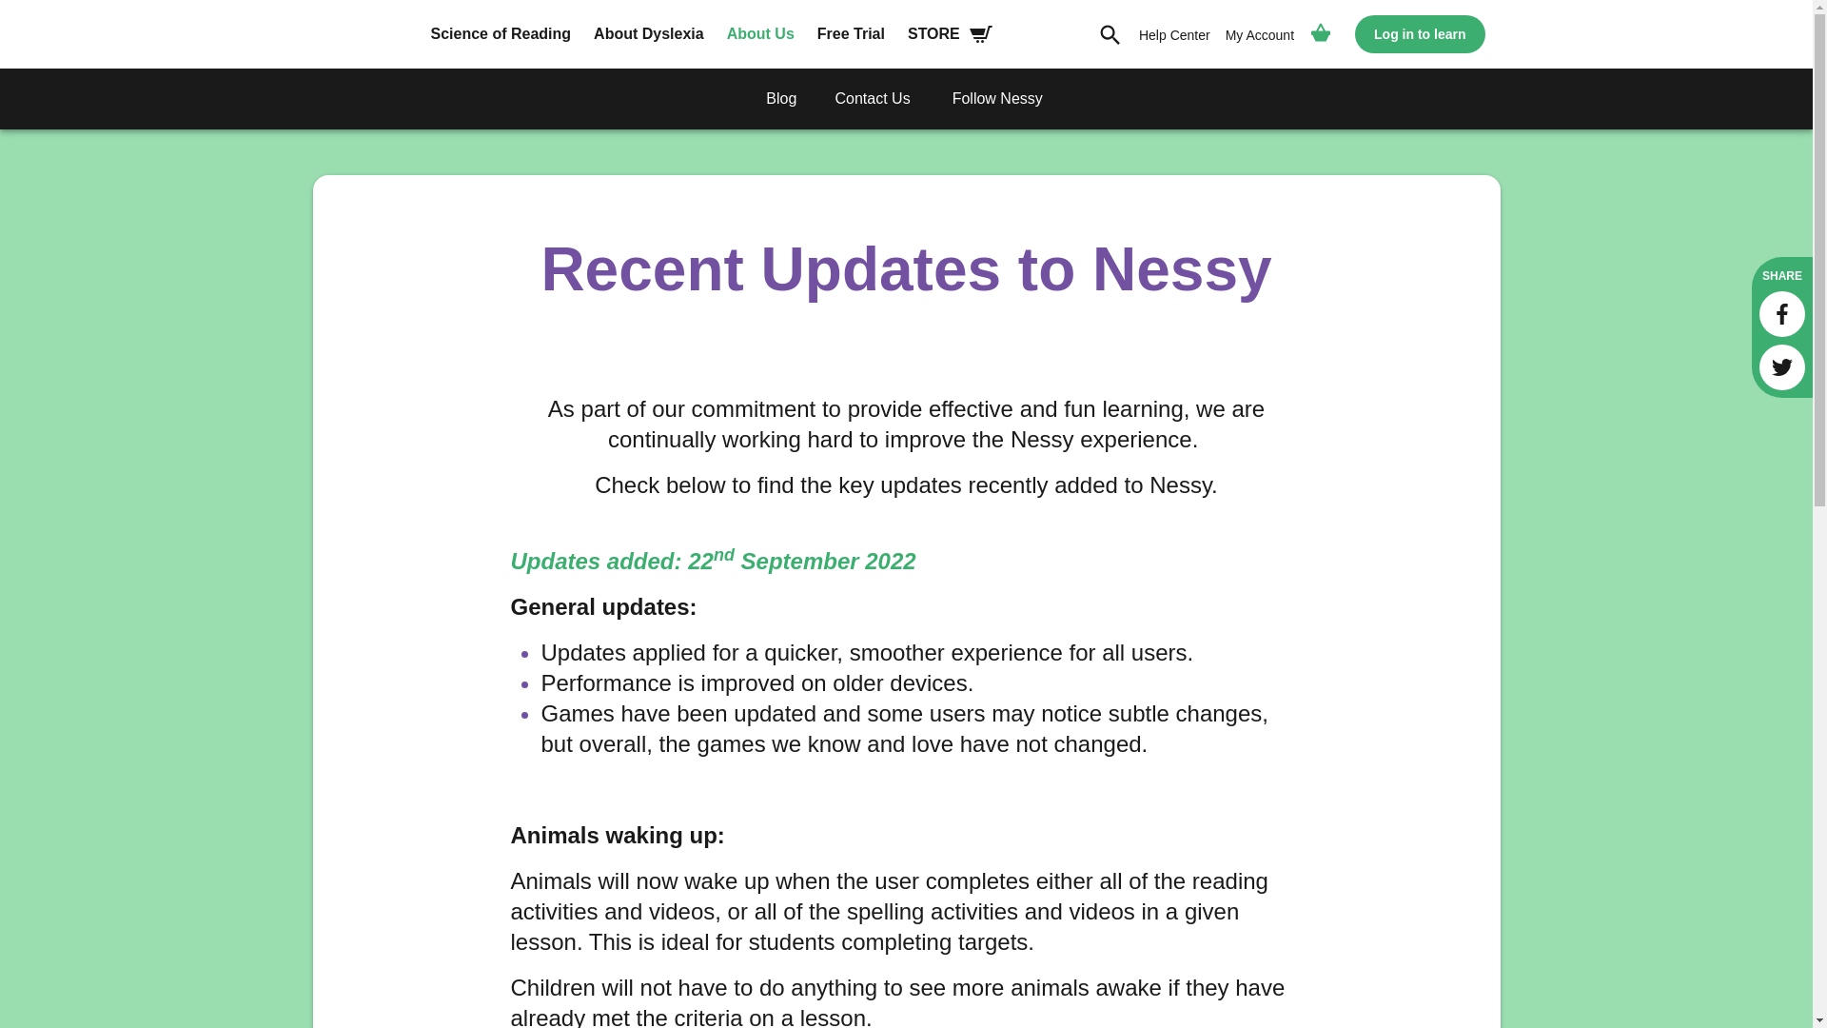 The image size is (1827, 1028). Describe the element at coordinates (997, 99) in the screenshot. I see `Follow Nessy` at that location.